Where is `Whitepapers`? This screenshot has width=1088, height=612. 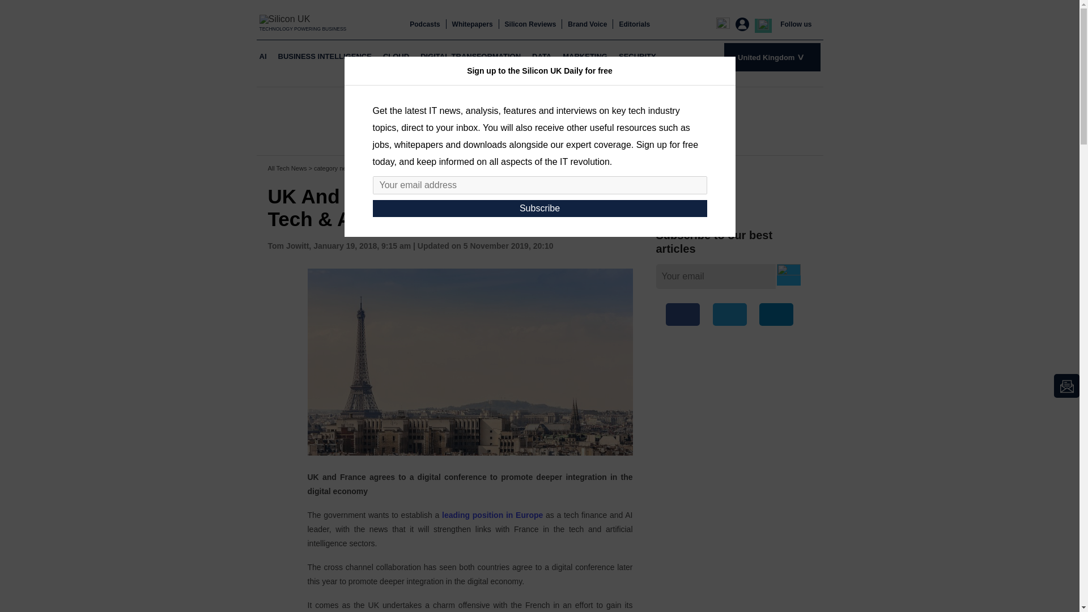 Whitepapers is located at coordinates (473, 24).